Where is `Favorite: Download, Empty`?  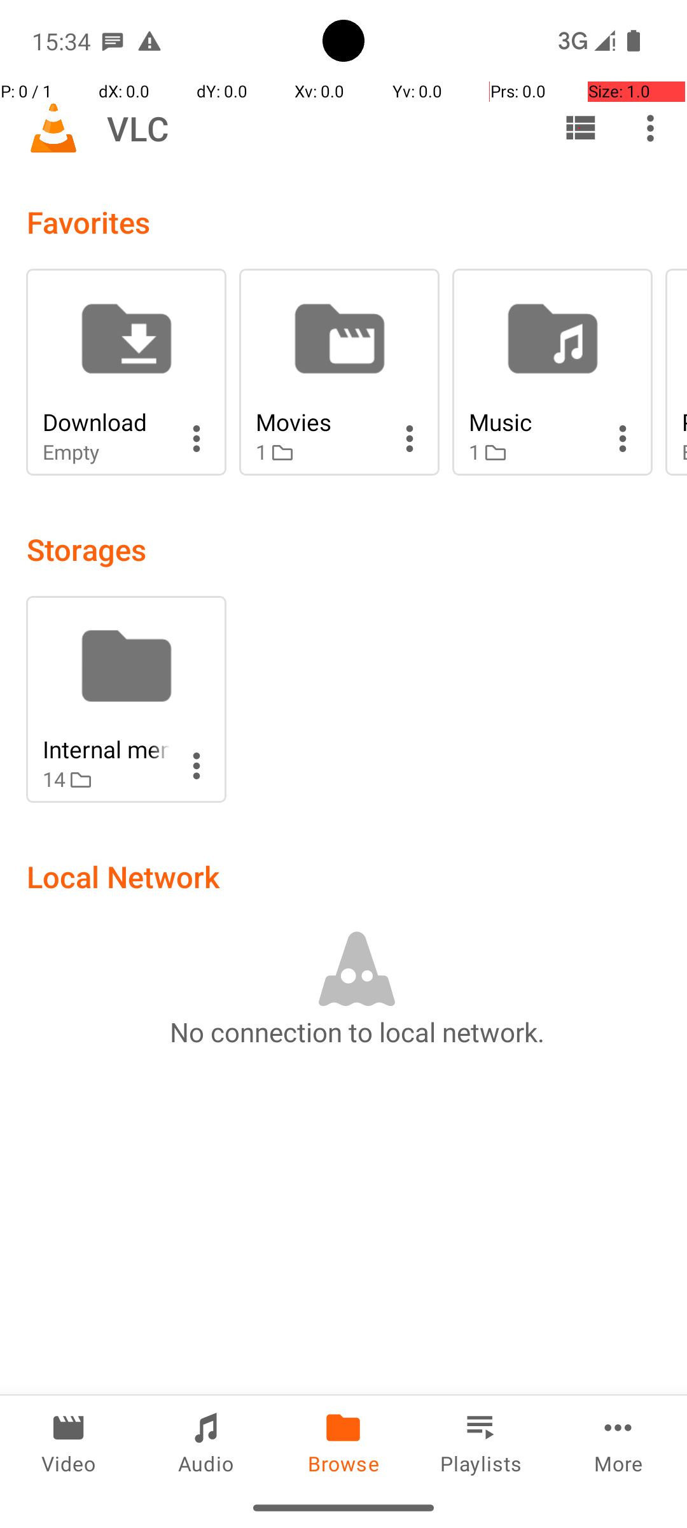 Favorite: Download, Empty is located at coordinates (126, 372).